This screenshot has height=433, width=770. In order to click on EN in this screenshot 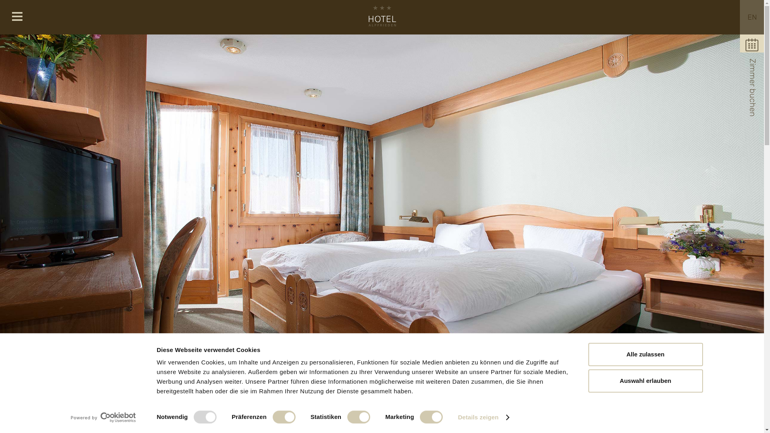, I will do `click(752, 17)`.